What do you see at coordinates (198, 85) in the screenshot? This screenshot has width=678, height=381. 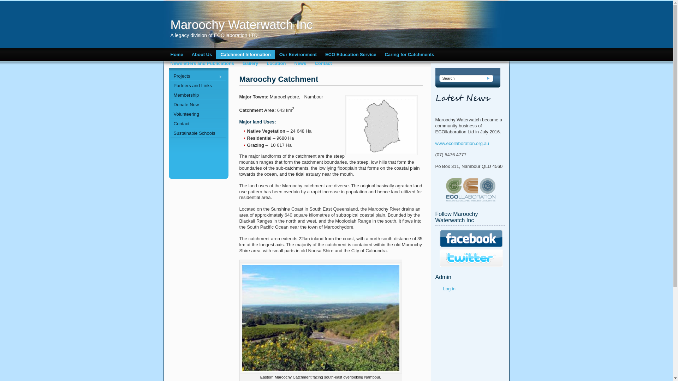 I see `Partners and Links` at bounding box center [198, 85].